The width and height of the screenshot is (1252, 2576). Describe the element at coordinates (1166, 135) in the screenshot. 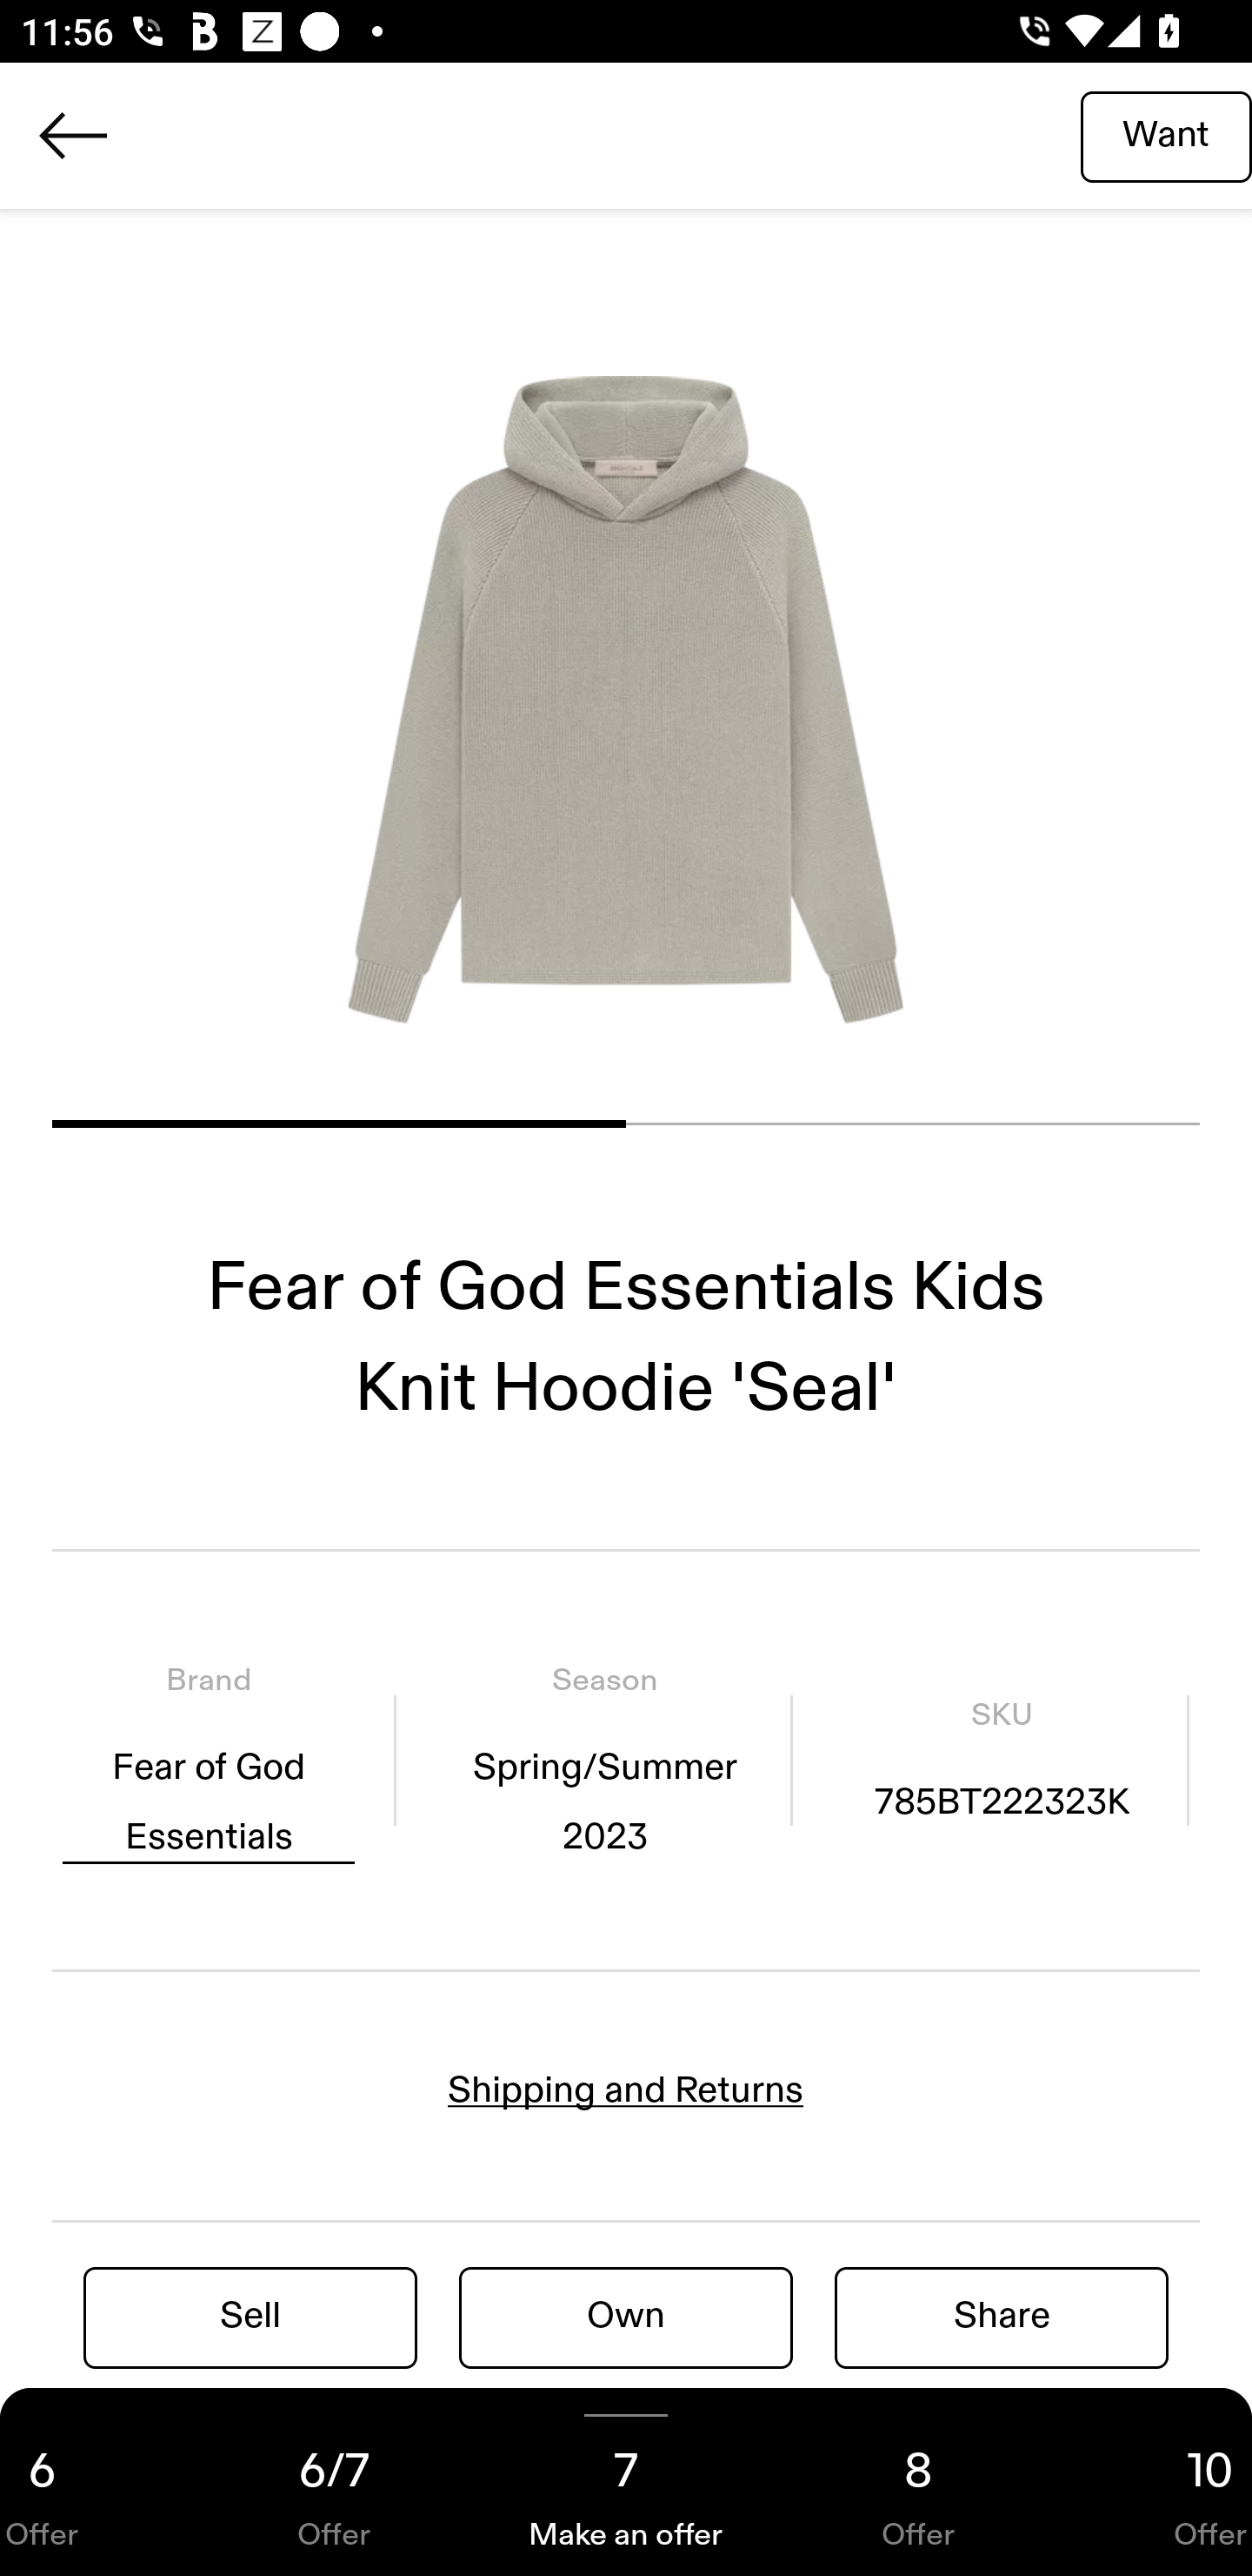

I see `Want` at that location.